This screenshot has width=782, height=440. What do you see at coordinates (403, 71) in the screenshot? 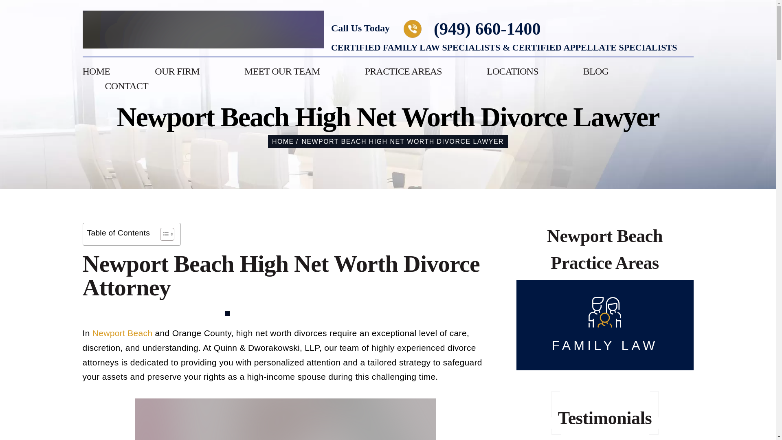
I see `PRACTICE AREAS` at bounding box center [403, 71].